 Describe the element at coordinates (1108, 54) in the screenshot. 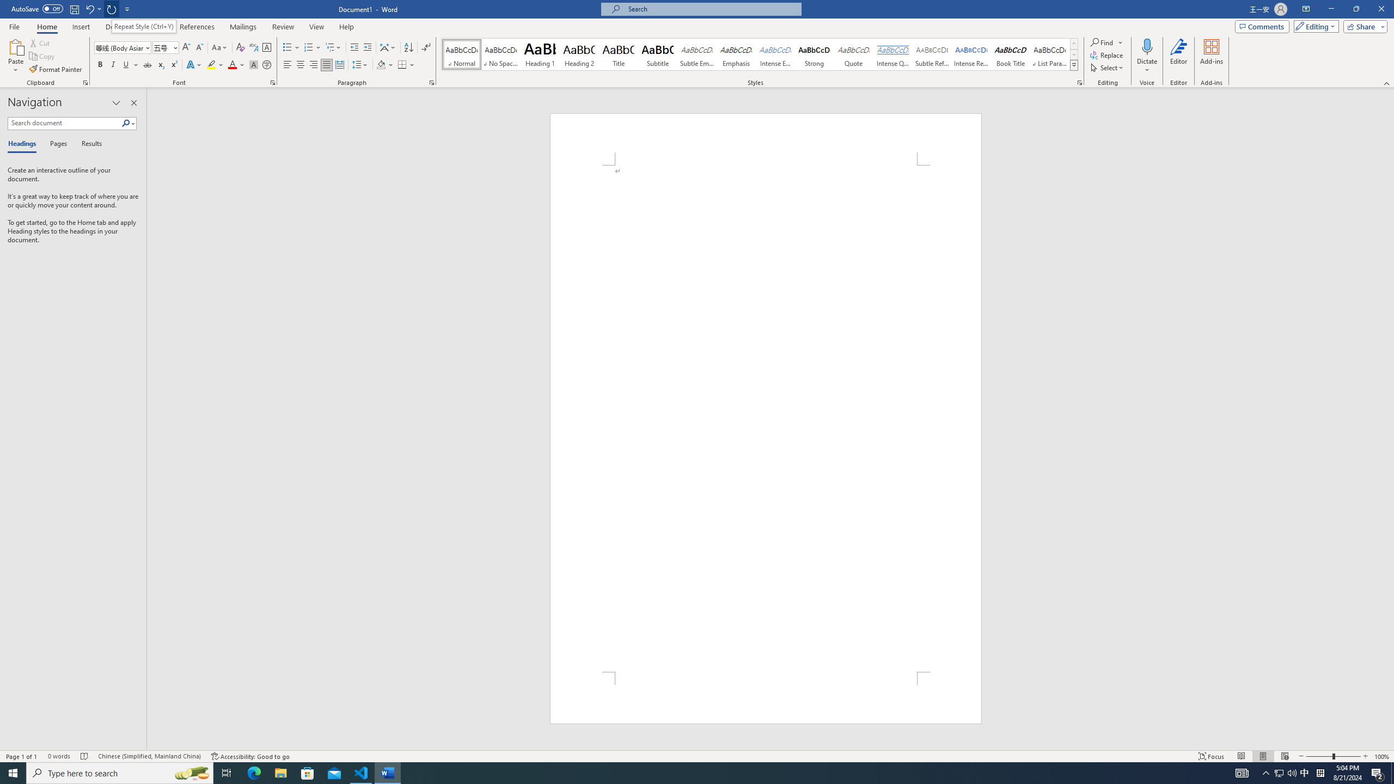

I see `Replace...` at that location.